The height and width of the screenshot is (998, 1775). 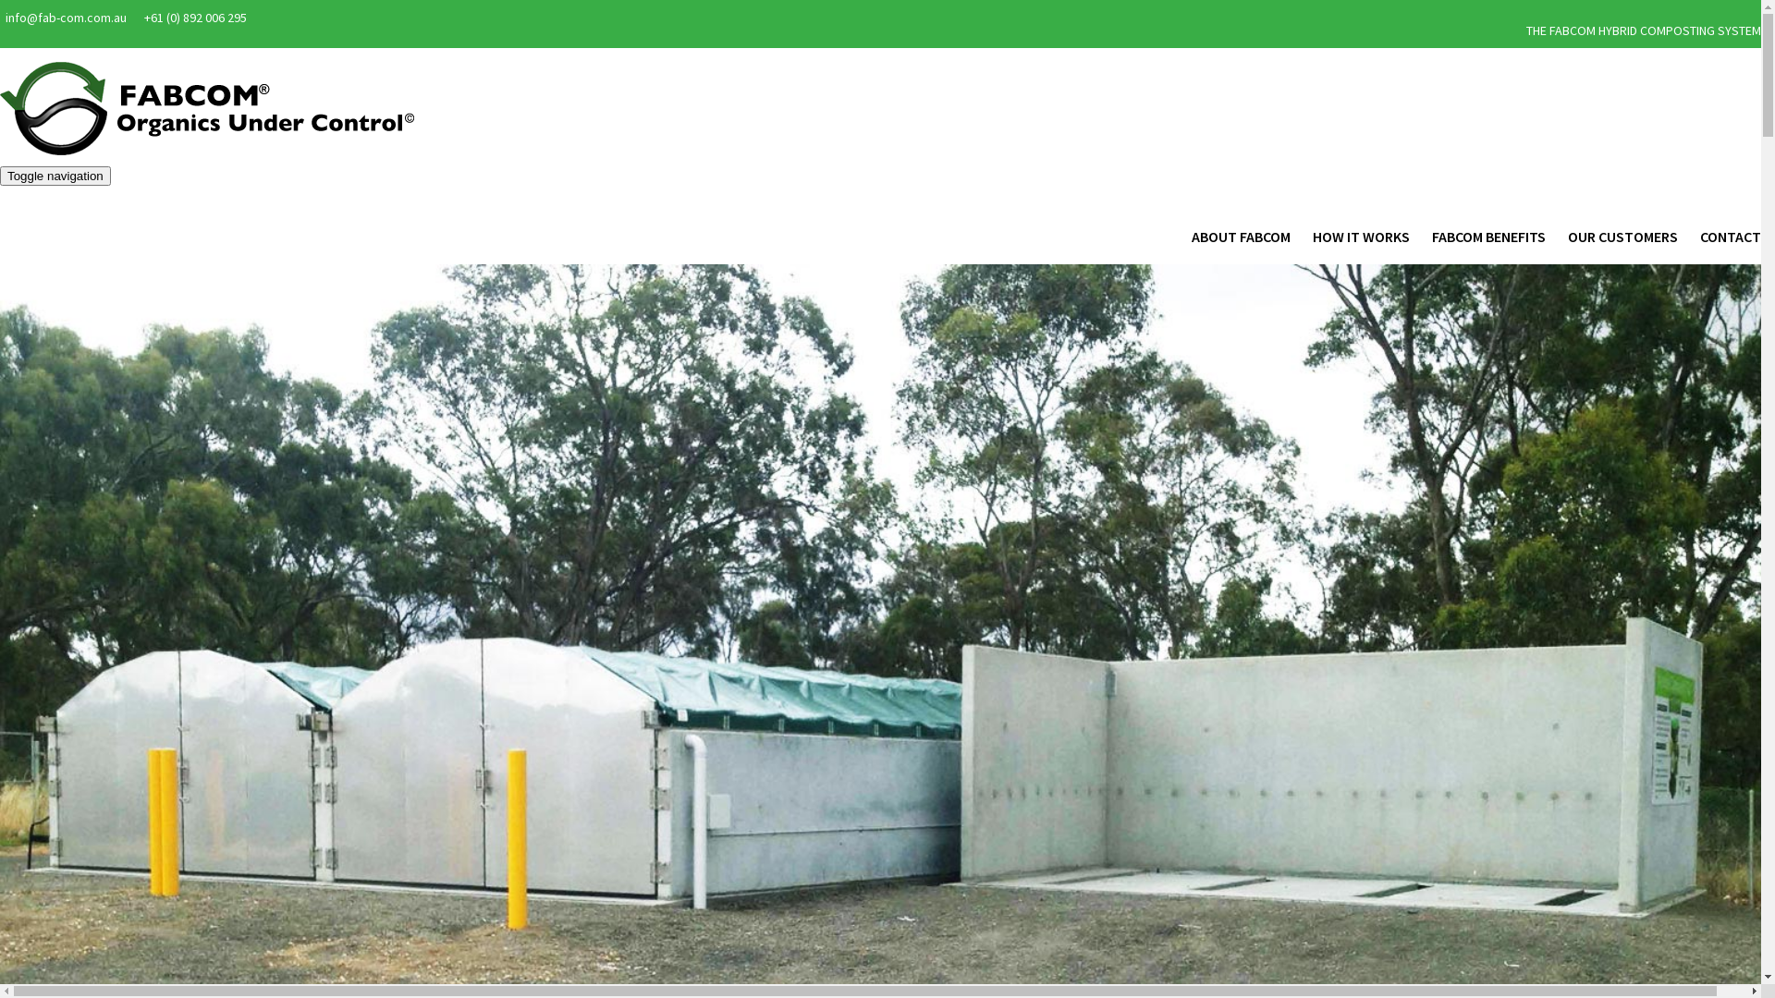 I want to click on OUR CUSTOMERS, so click(x=1623, y=237).